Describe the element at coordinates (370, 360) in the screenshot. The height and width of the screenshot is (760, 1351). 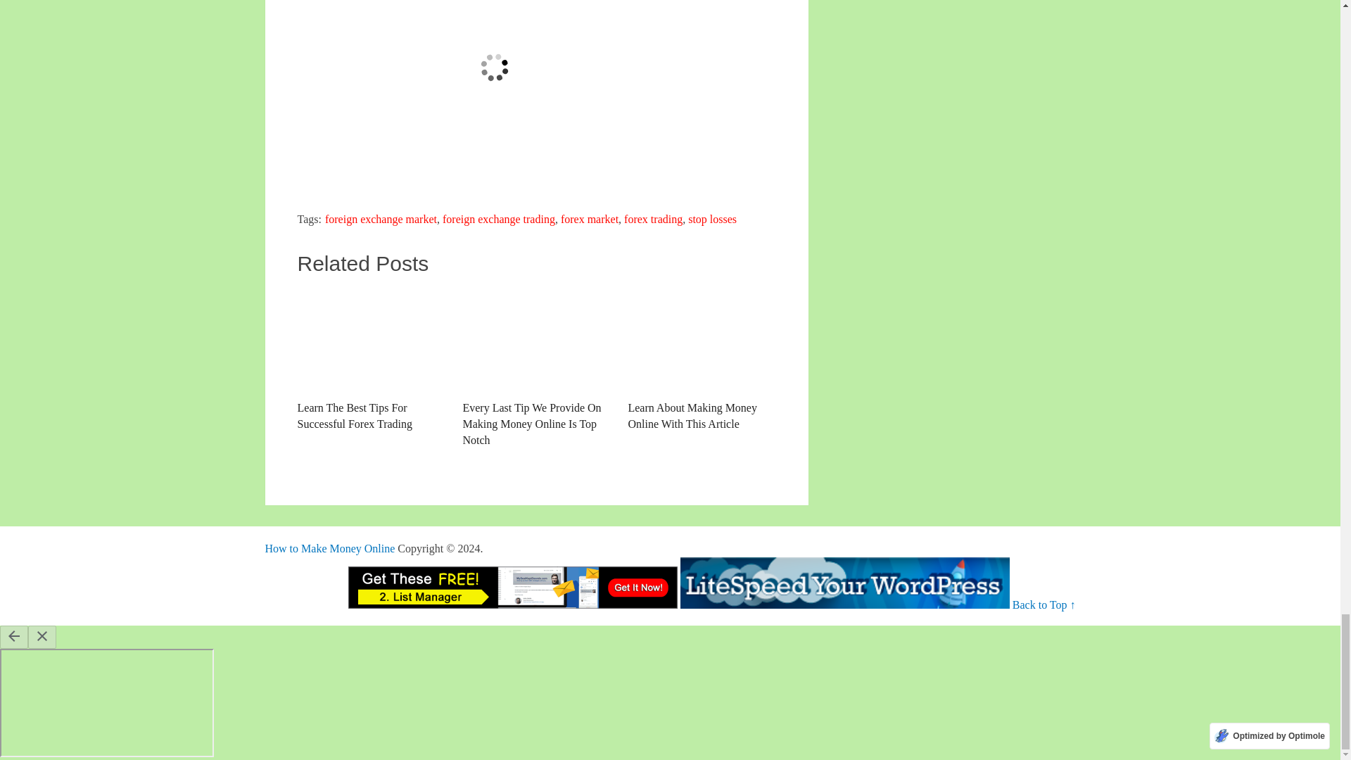
I see `Learn The Best Tips For Successful Forex Trading` at that location.